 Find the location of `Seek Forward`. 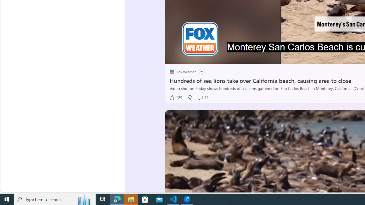

Seek Forward is located at coordinates (196, 58).